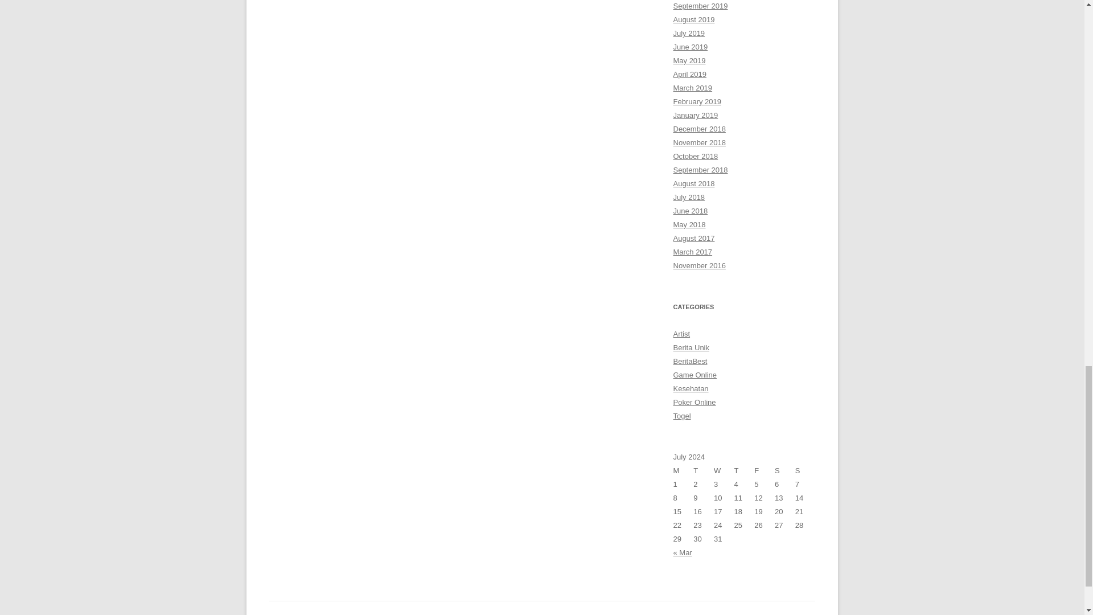  I want to click on Wednesday, so click(724, 471).